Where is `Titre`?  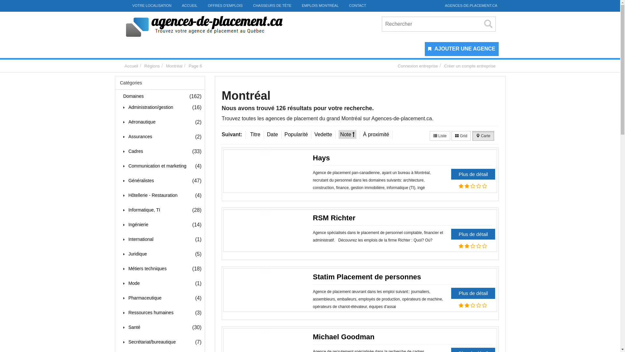 Titre is located at coordinates (255, 134).